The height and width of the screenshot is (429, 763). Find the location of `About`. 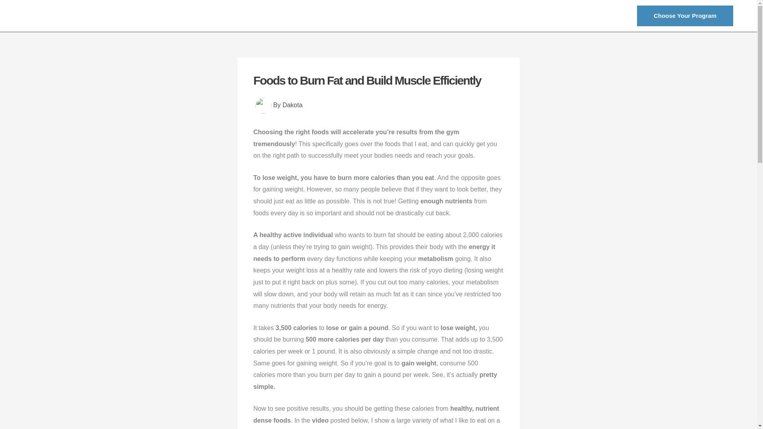

About is located at coordinates (517, 16).